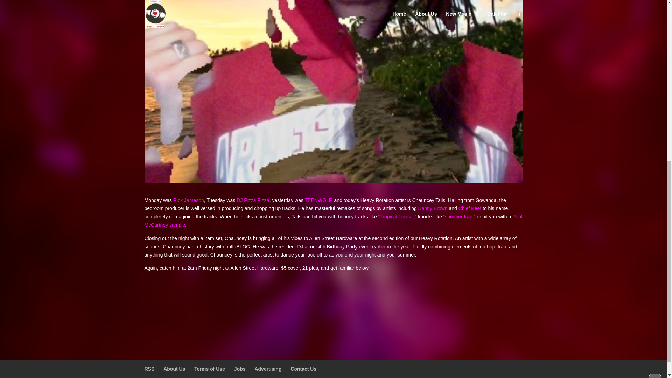 This screenshot has width=672, height=378. Describe the element at coordinates (240, 369) in the screenshot. I see `Jobs` at that location.